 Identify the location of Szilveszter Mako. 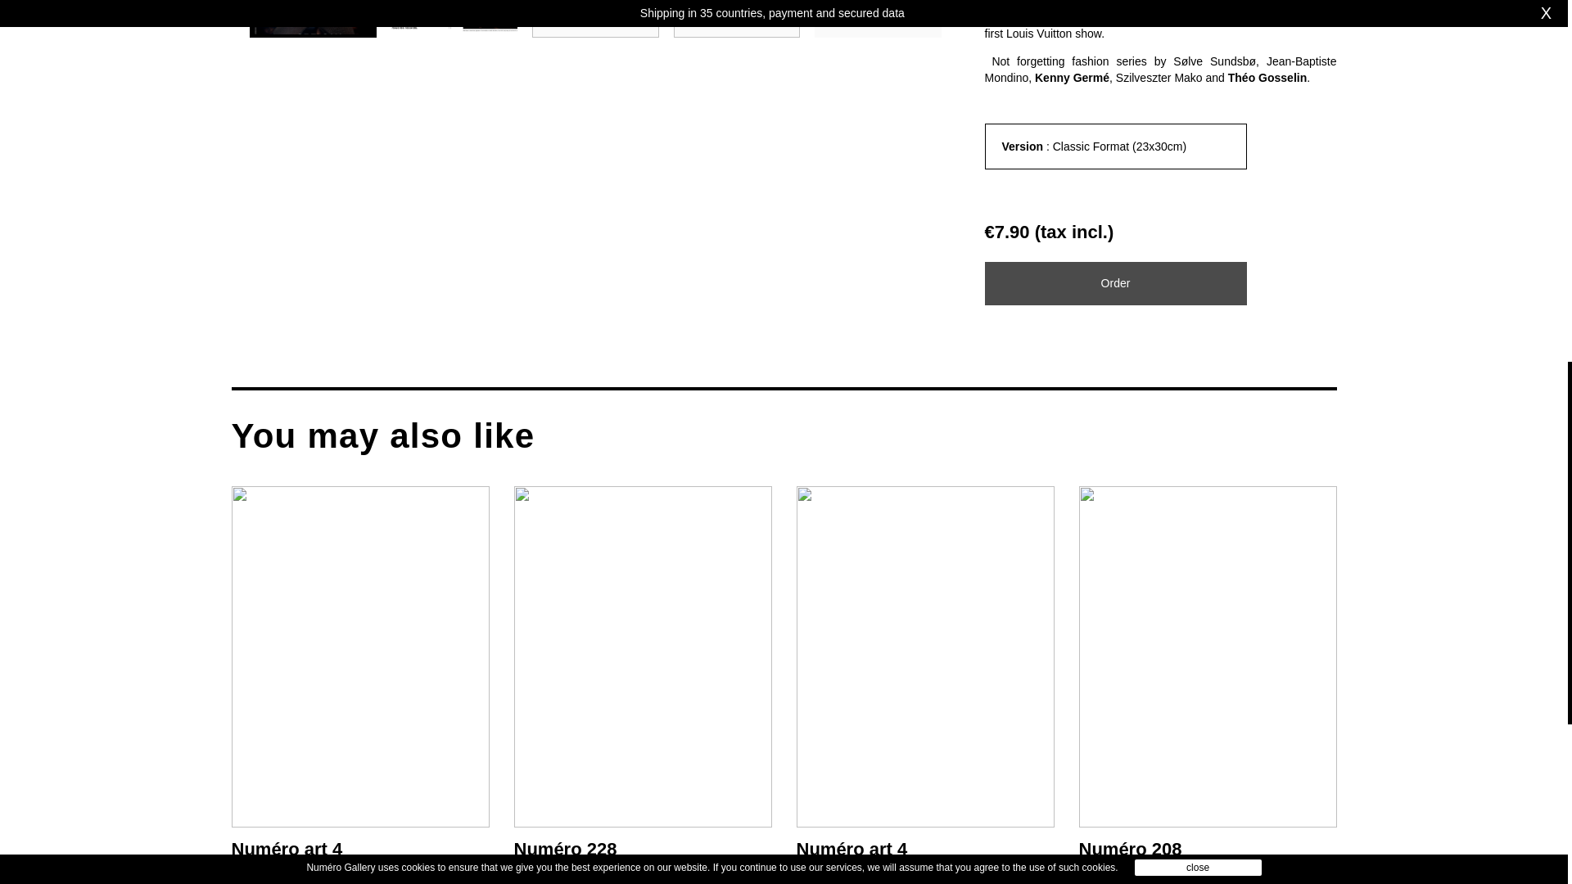
(1159, 77).